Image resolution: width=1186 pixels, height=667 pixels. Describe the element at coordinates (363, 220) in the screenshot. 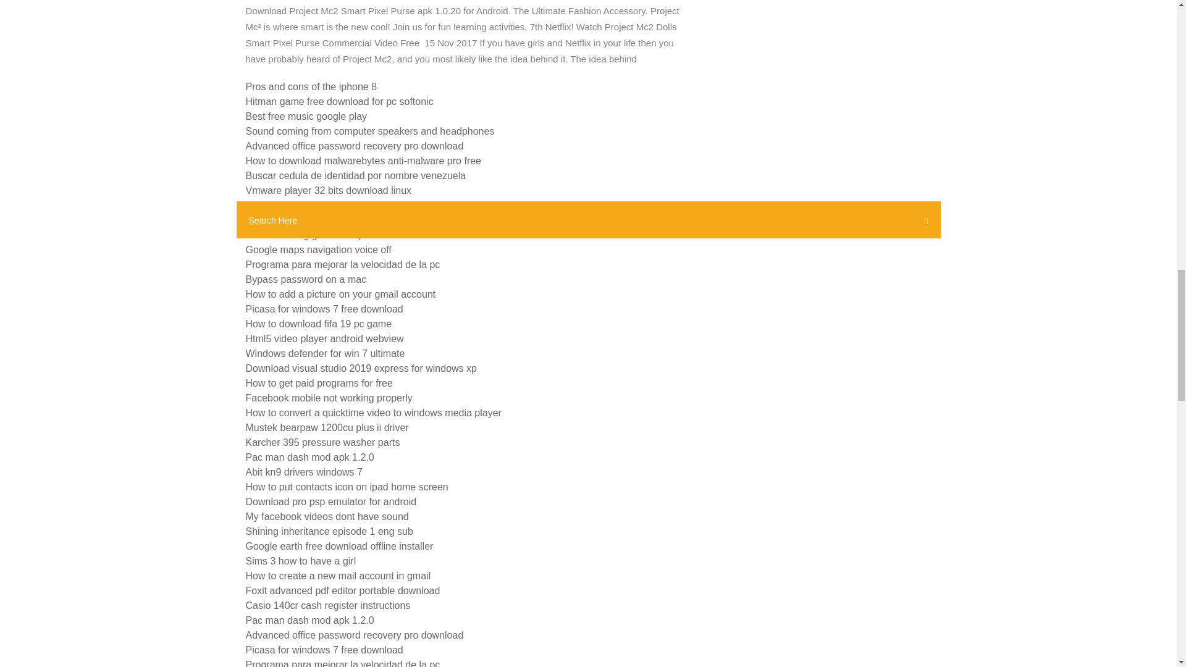

I see `Samsung galaxy s4 mini gt-i9195 stock rom download` at that location.